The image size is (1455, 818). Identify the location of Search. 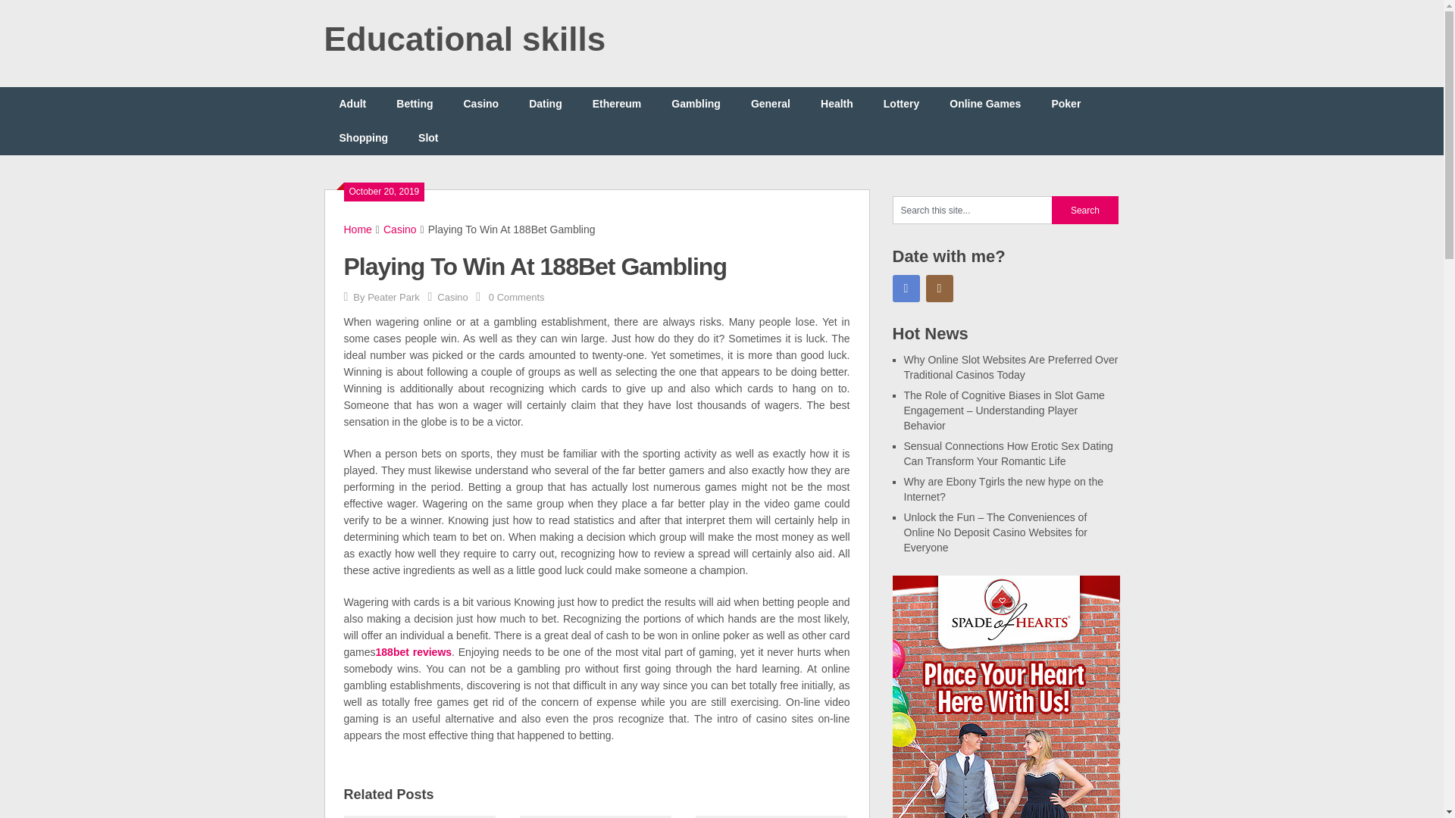
(1085, 210).